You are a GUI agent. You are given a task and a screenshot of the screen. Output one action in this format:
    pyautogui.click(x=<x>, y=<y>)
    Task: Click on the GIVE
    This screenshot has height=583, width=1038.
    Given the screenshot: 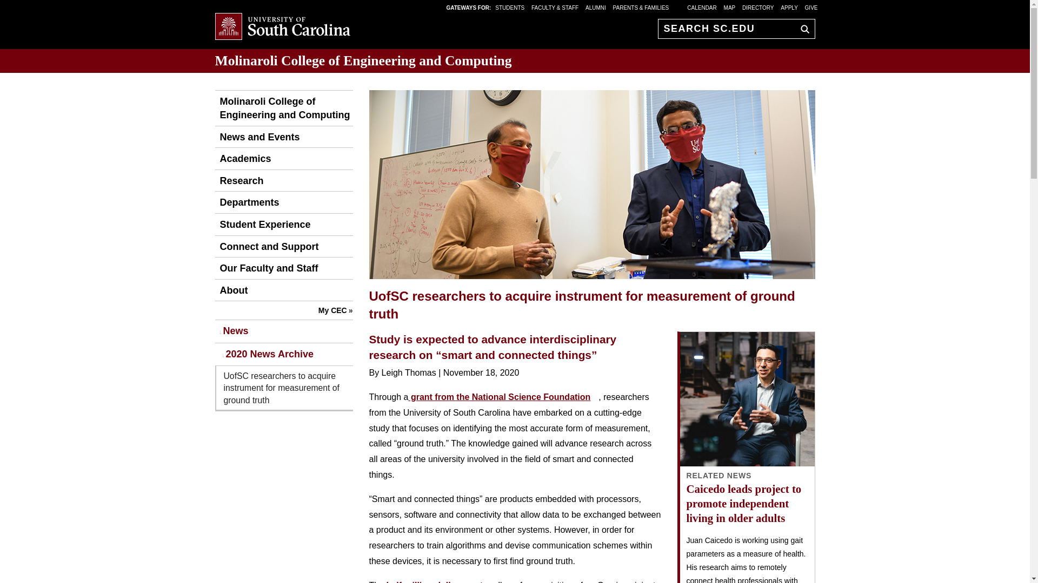 What is the action you would take?
    pyautogui.click(x=811, y=7)
    